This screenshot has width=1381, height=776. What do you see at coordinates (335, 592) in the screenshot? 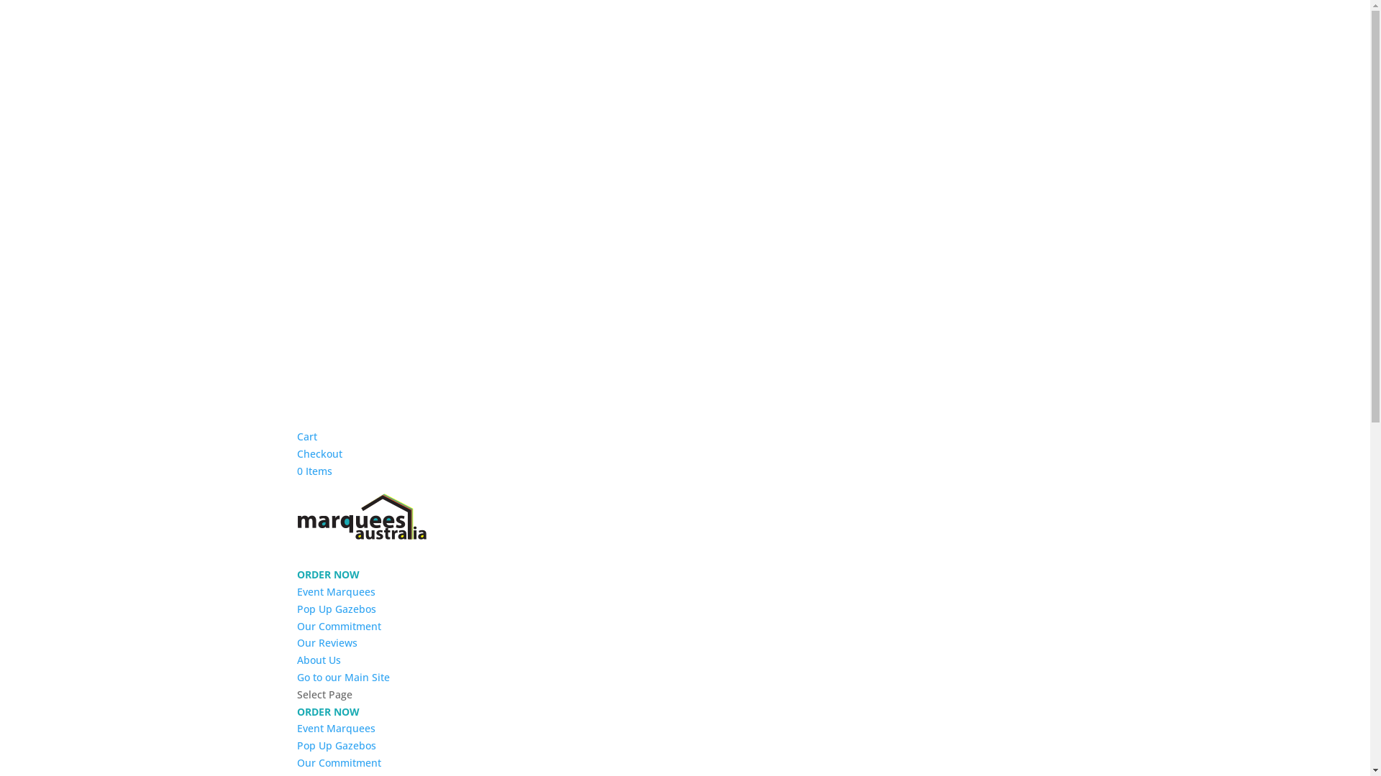
I see `Event Marquees` at bounding box center [335, 592].